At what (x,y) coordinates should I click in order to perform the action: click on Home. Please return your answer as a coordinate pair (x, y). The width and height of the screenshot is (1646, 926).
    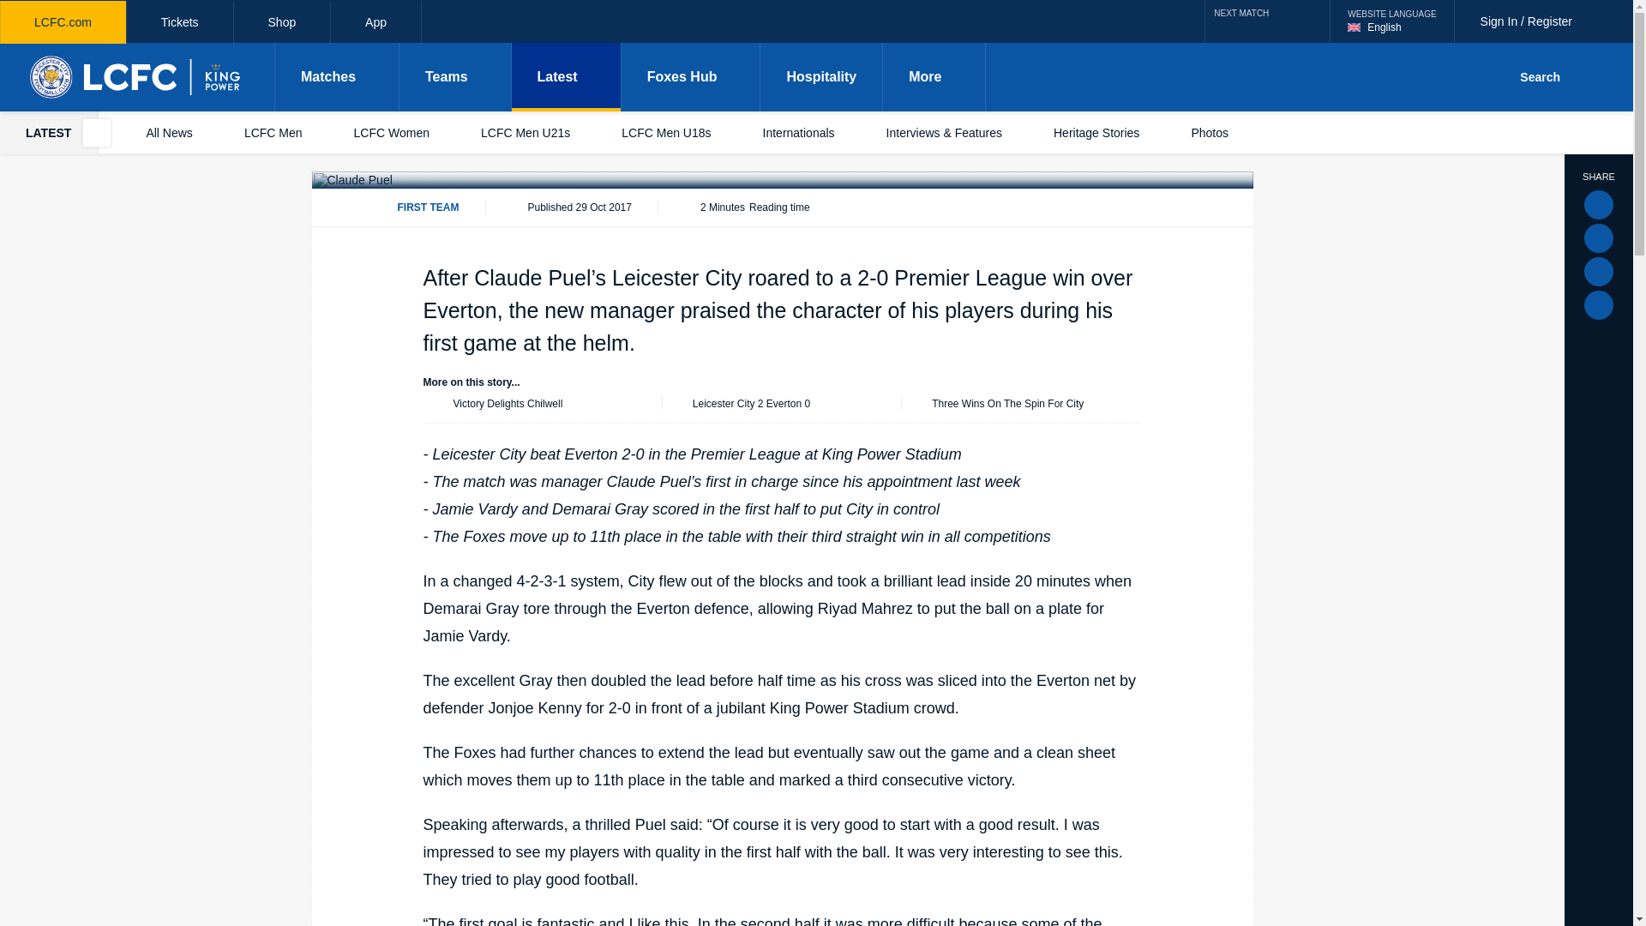
    Looking at the image, I should click on (137, 76).